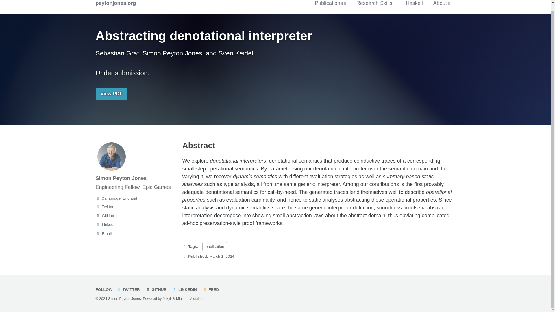 This screenshot has width=555, height=312. I want to click on GITHUB, so click(157, 289).